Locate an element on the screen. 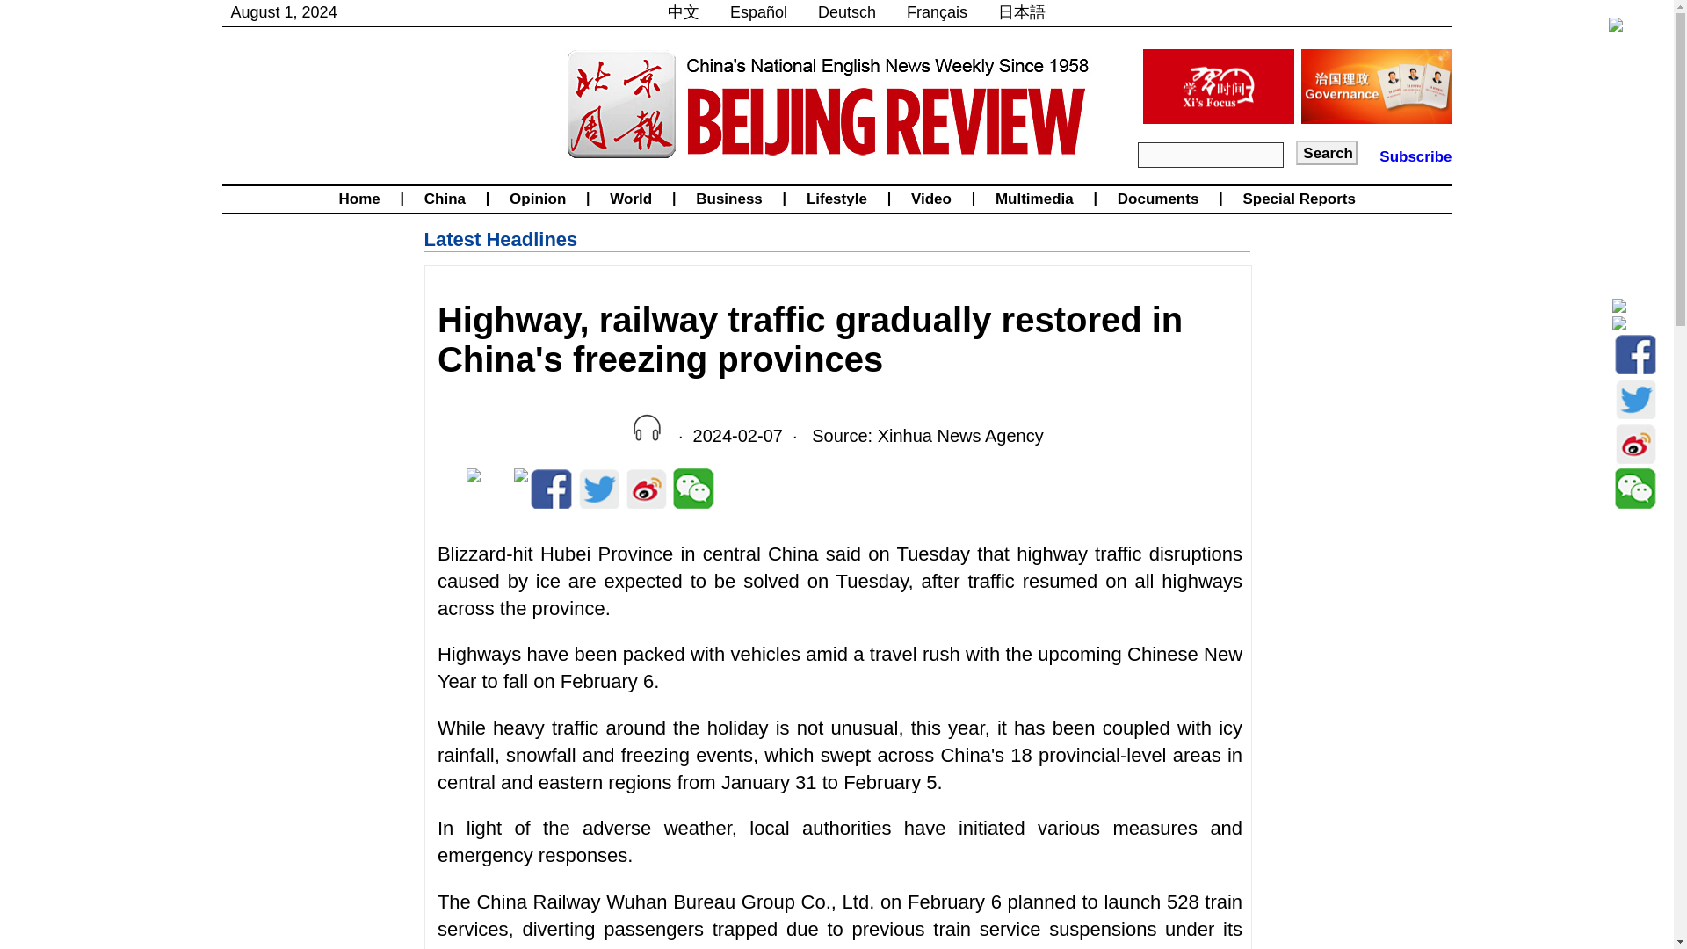 Image resolution: width=1687 pixels, height=949 pixels. Search is located at coordinates (1327, 152).